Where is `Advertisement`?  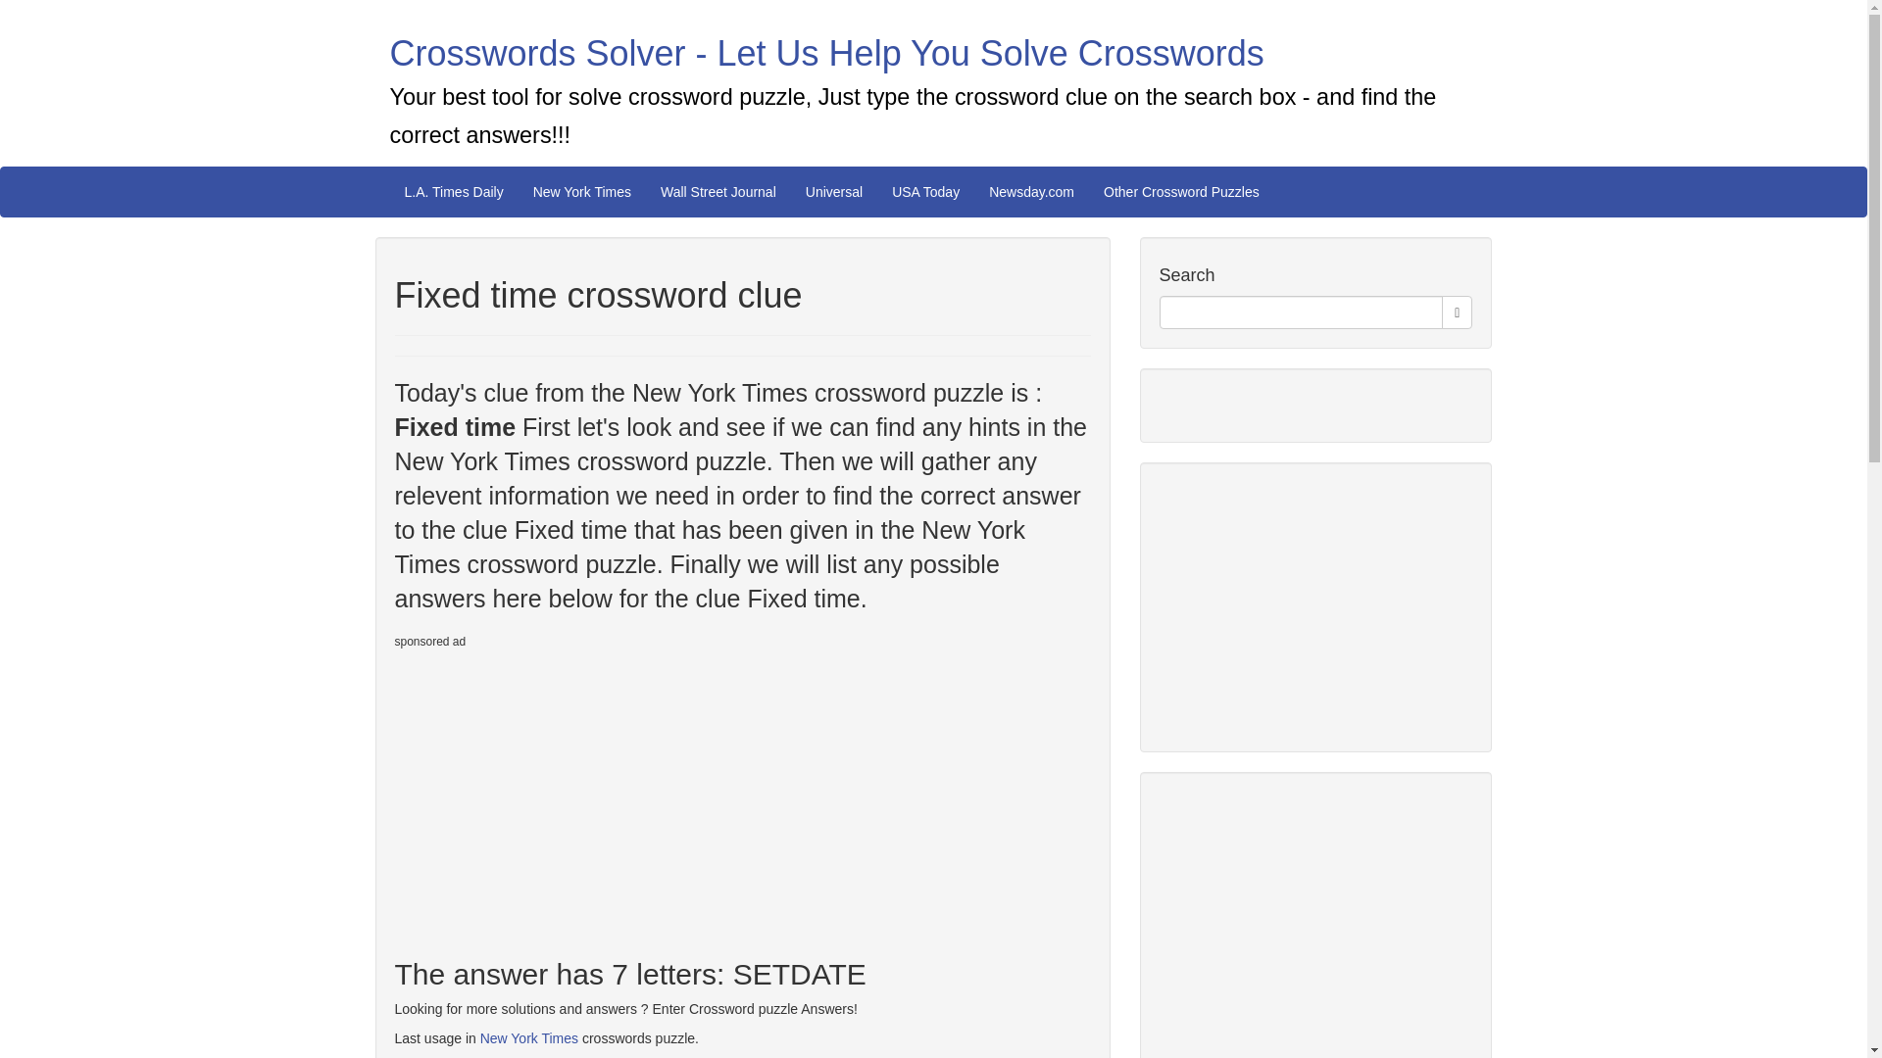 Advertisement is located at coordinates (558, 794).